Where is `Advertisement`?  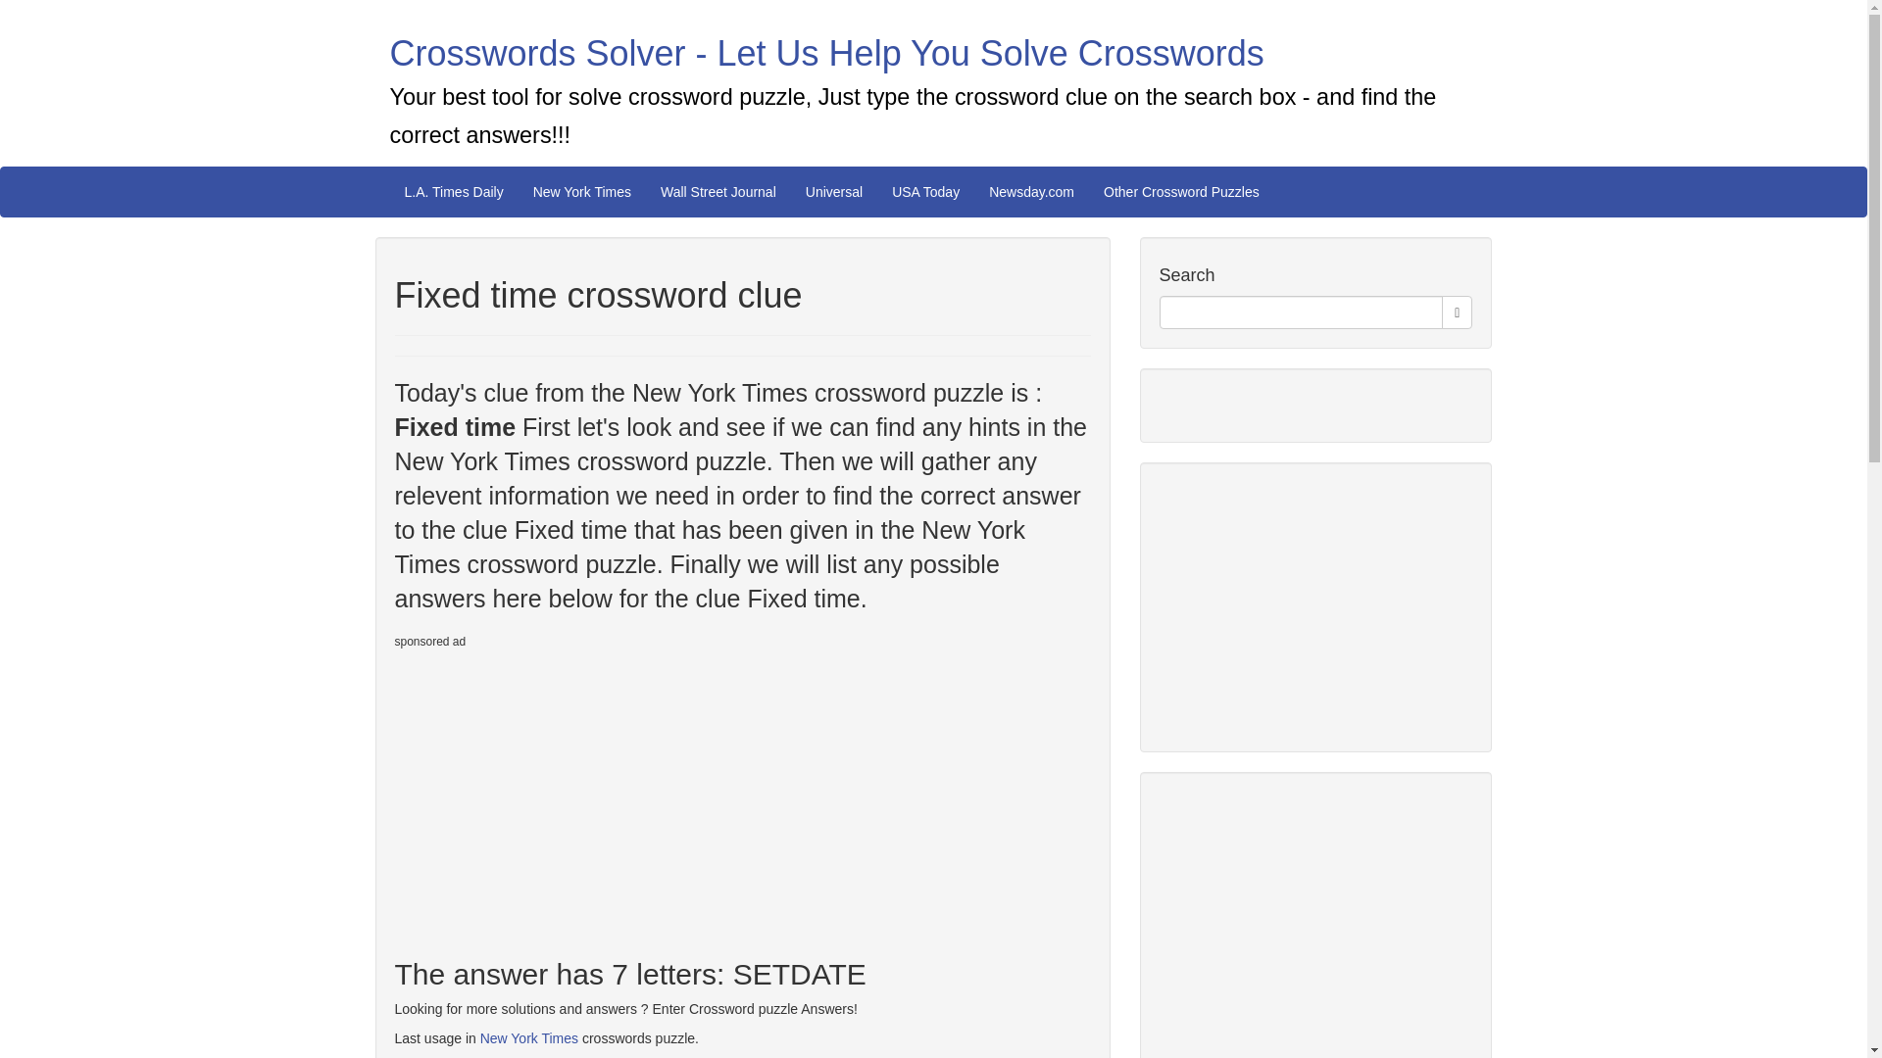 Advertisement is located at coordinates (558, 794).